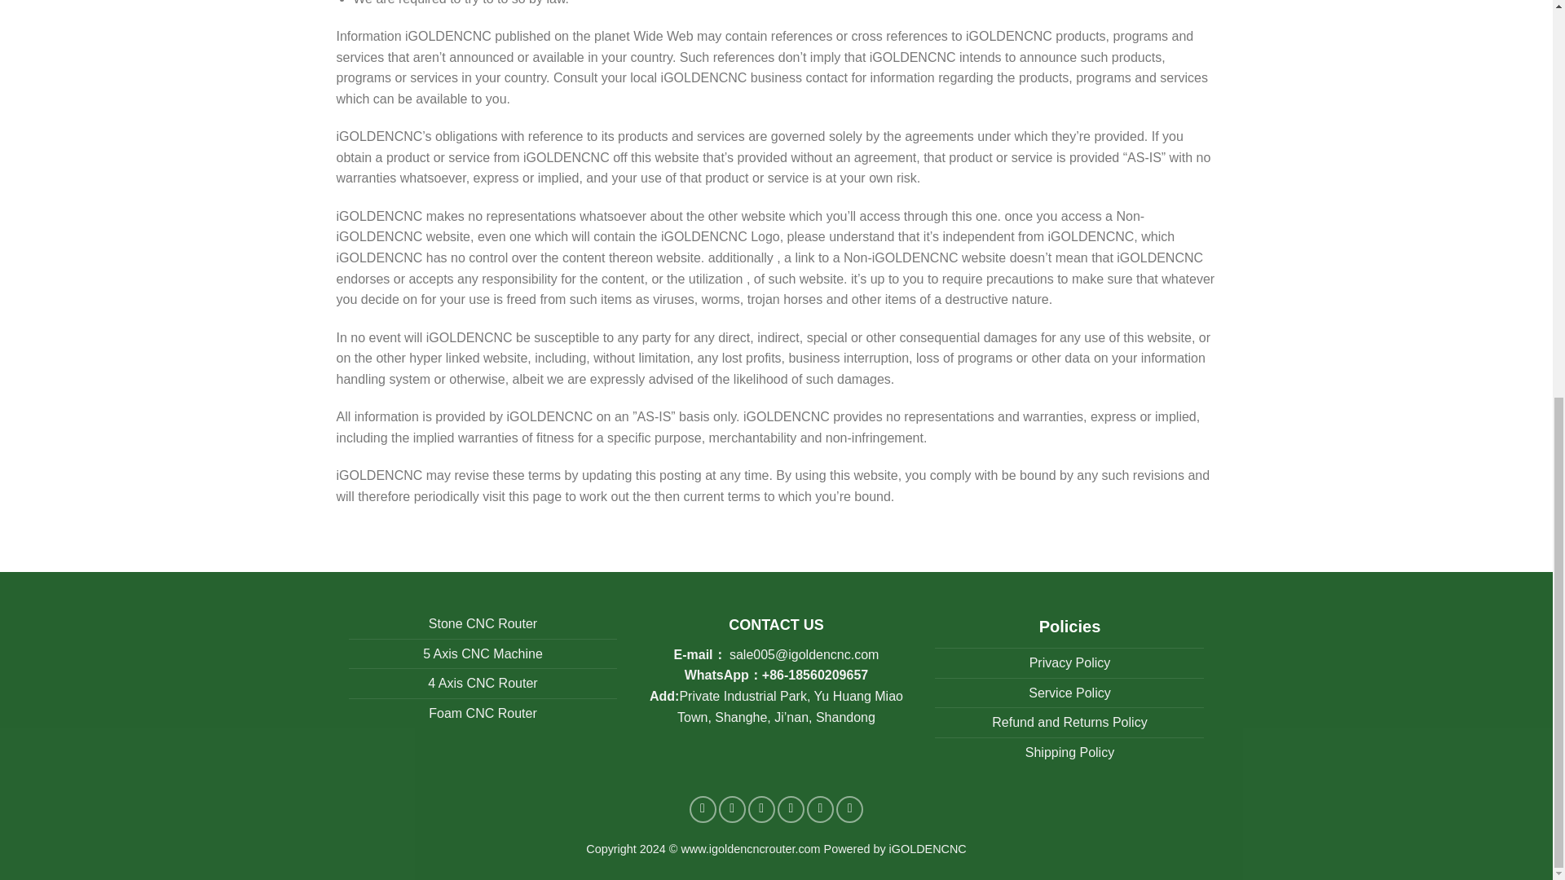  What do you see at coordinates (1069, 722) in the screenshot?
I see `Refund and Returns Policy` at bounding box center [1069, 722].